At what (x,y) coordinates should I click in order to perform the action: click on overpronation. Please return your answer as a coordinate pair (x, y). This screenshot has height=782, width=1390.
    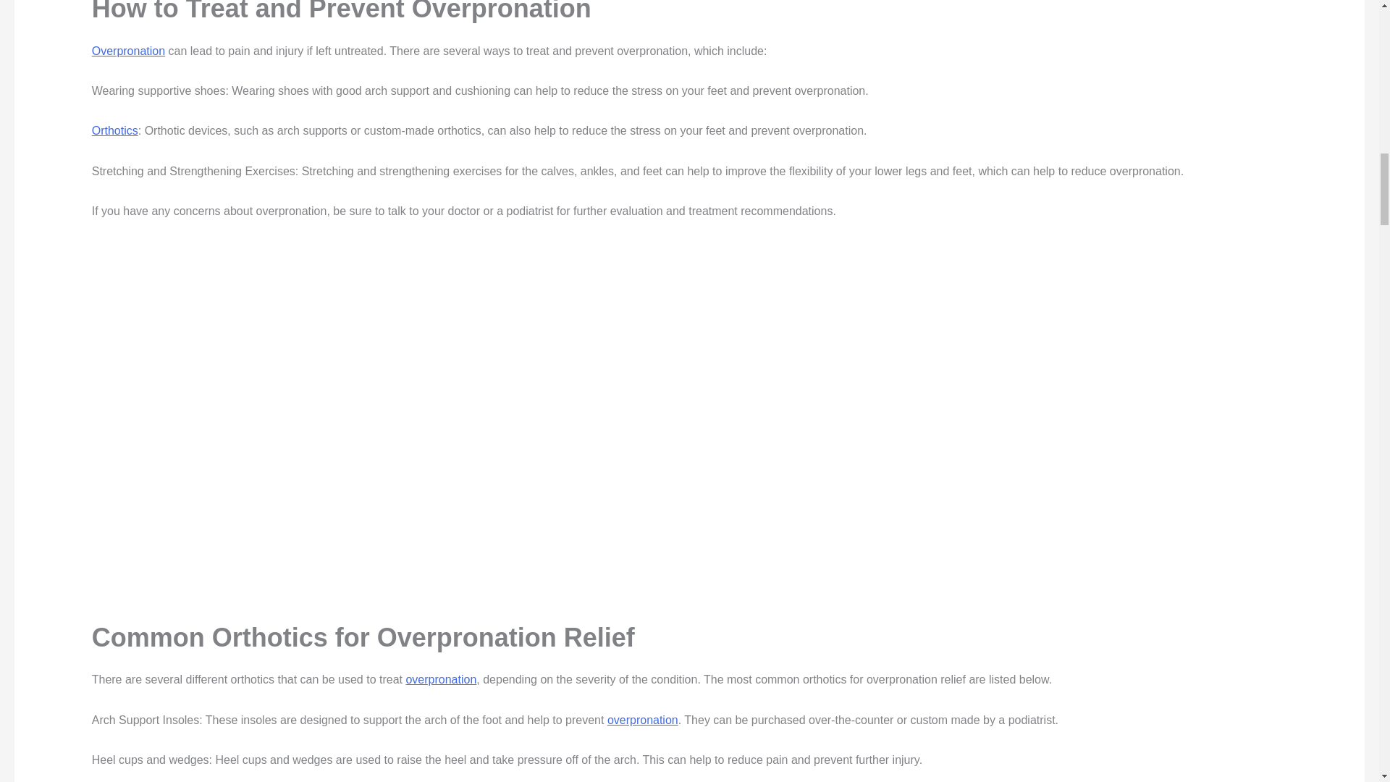
    Looking at the image, I should click on (441, 679).